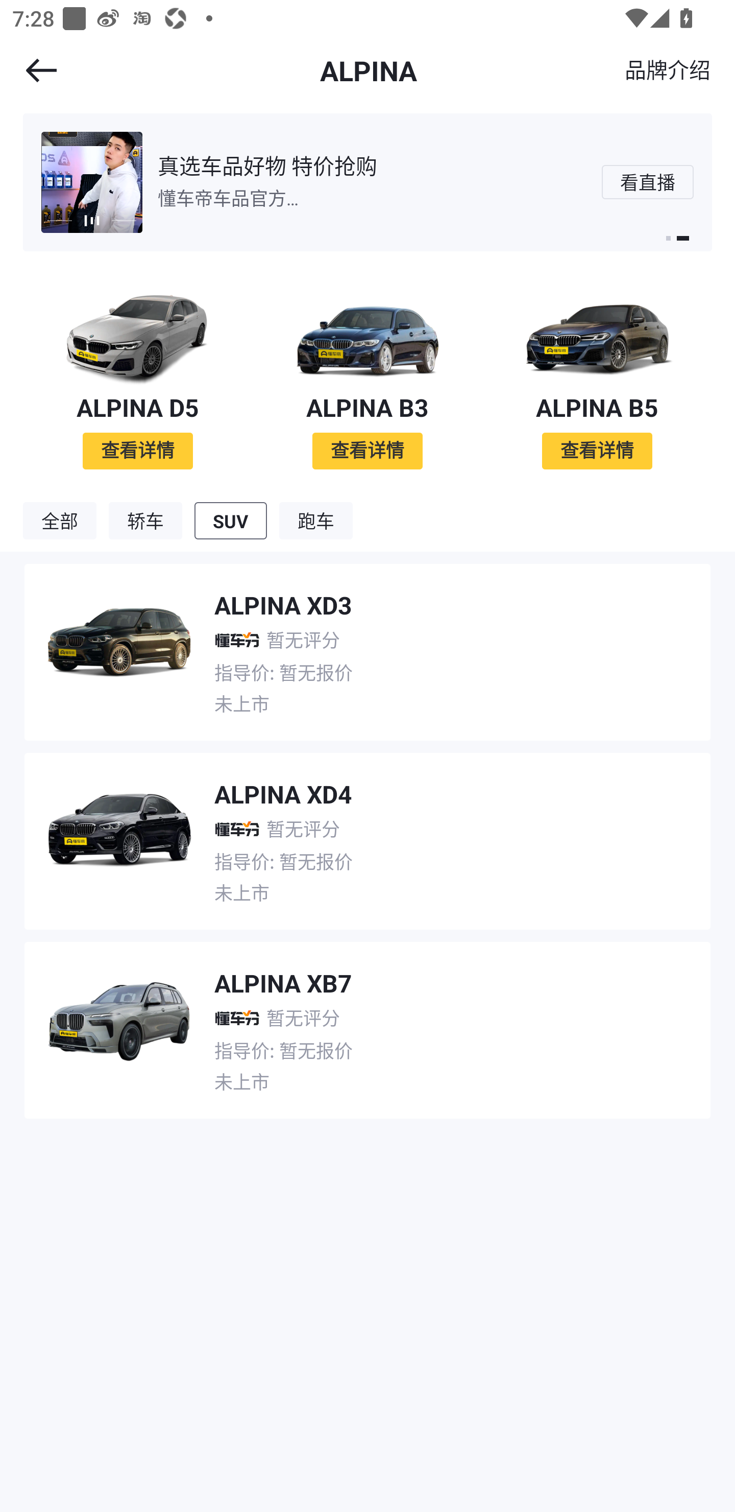 The width and height of the screenshot is (735, 1512). I want to click on ALPINA B3 查看详情, so click(367, 376).